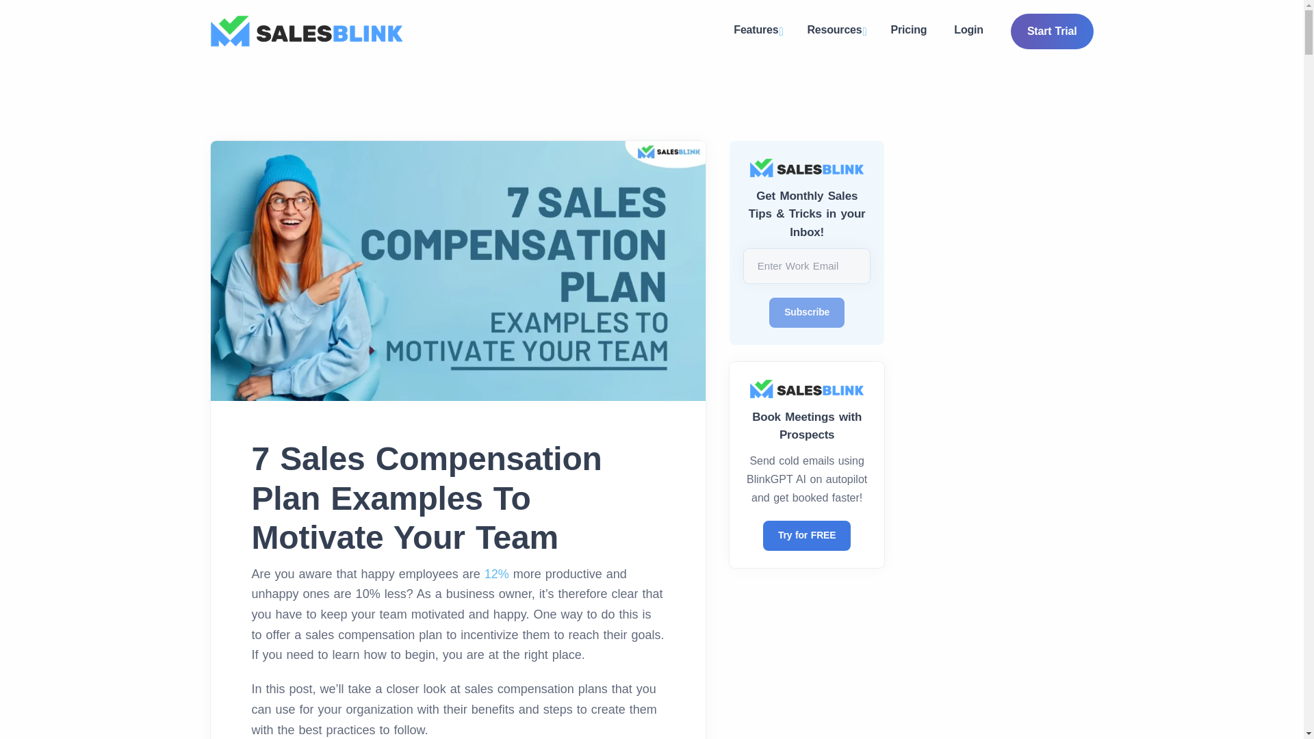 The image size is (1314, 739). What do you see at coordinates (306, 31) in the screenshot?
I see `SalesBlink Logo` at bounding box center [306, 31].